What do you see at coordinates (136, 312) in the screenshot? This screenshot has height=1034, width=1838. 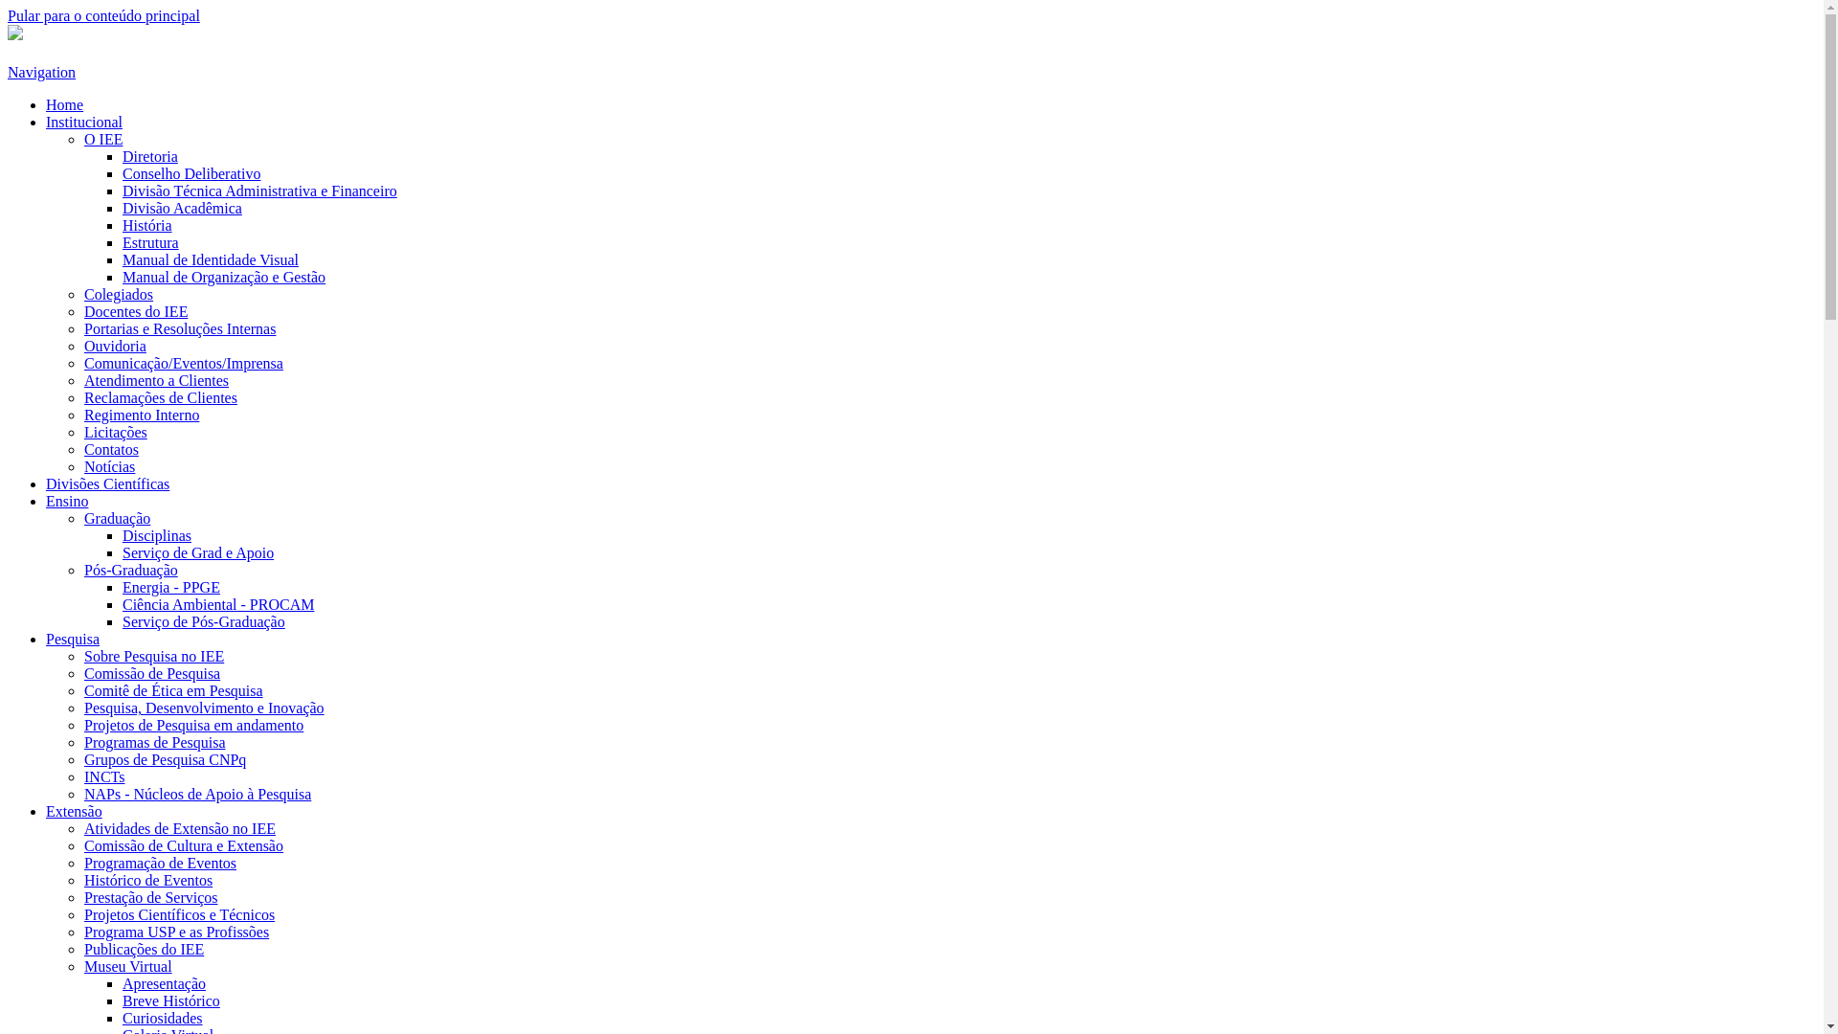 I see `Docentes do IEE` at bounding box center [136, 312].